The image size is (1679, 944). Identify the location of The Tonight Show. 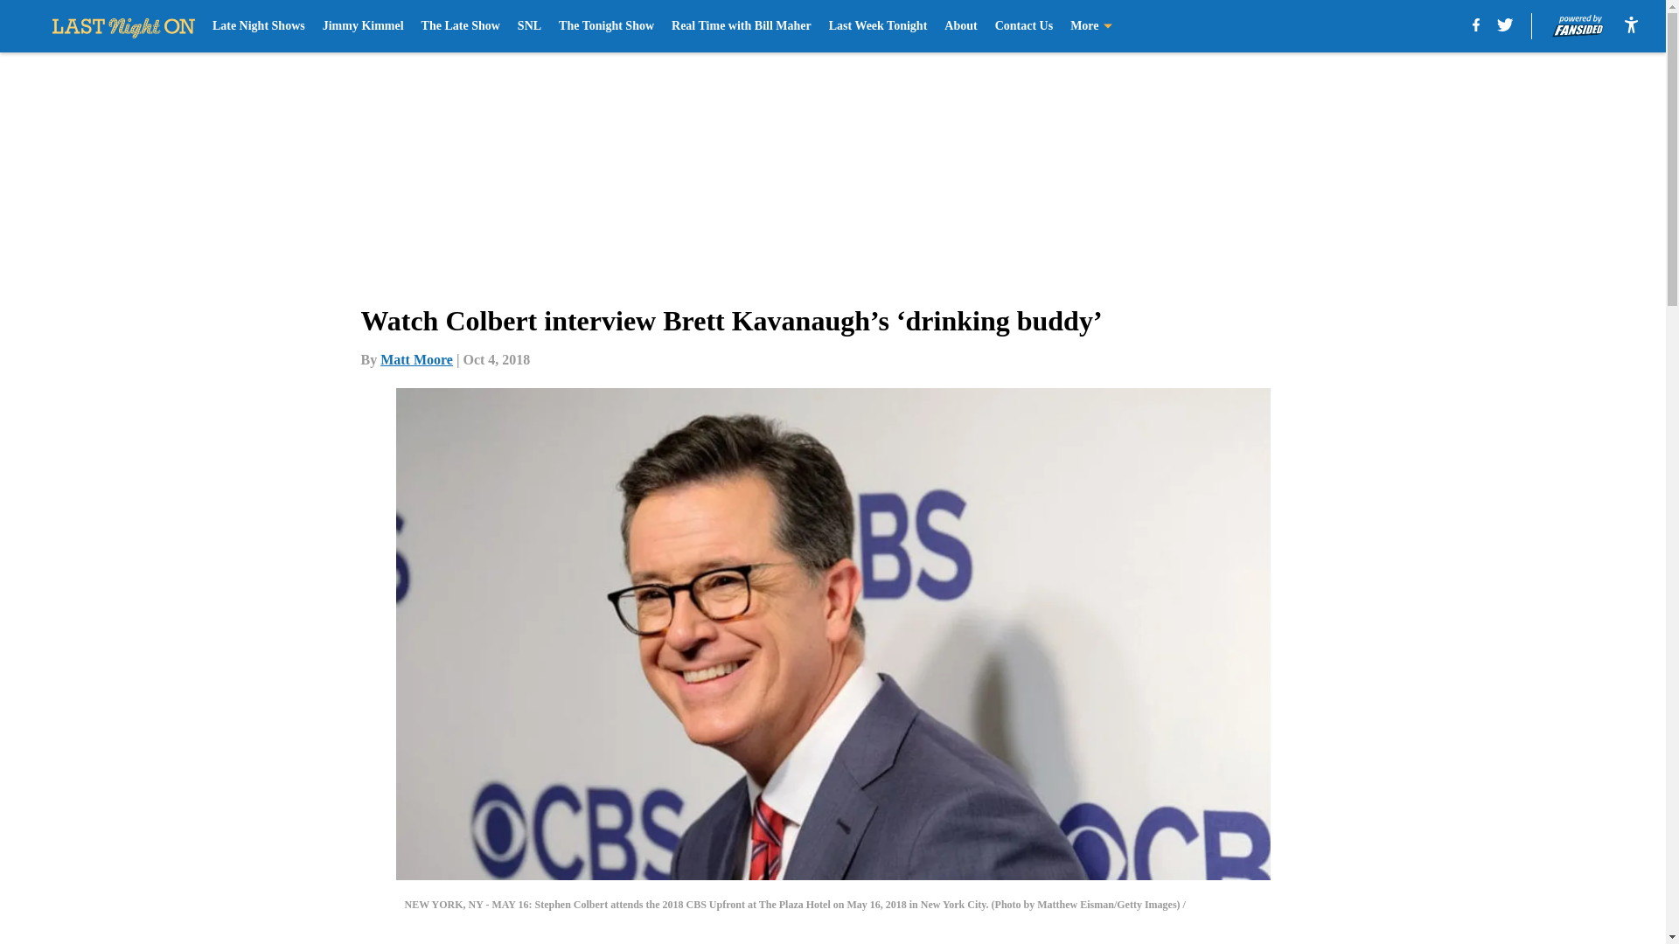
(607, 26).